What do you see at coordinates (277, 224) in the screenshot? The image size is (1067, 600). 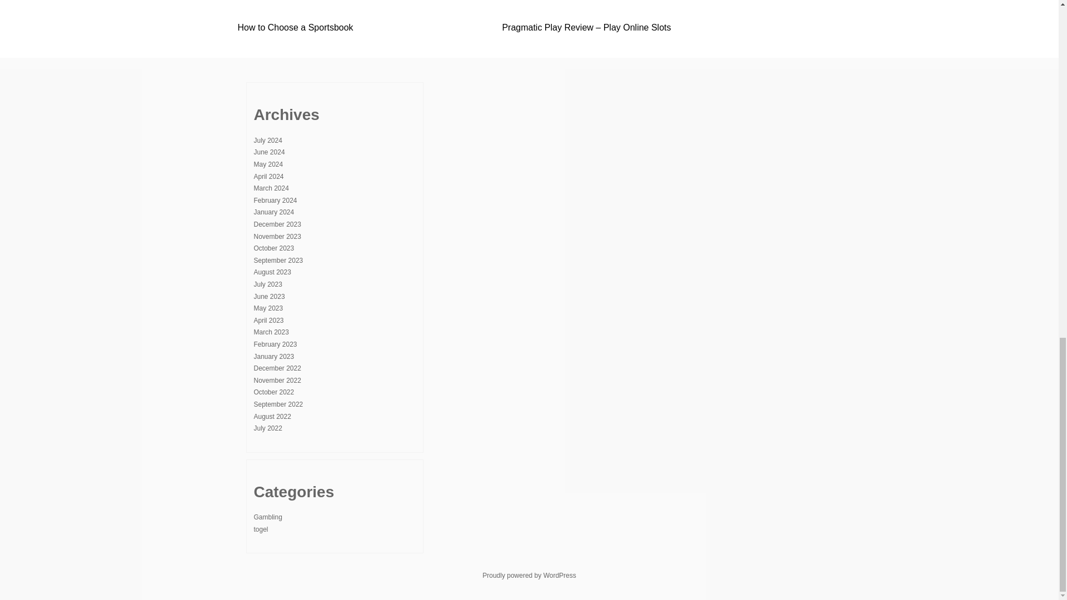 I see `December 2023` at bounding box center [277, 224].